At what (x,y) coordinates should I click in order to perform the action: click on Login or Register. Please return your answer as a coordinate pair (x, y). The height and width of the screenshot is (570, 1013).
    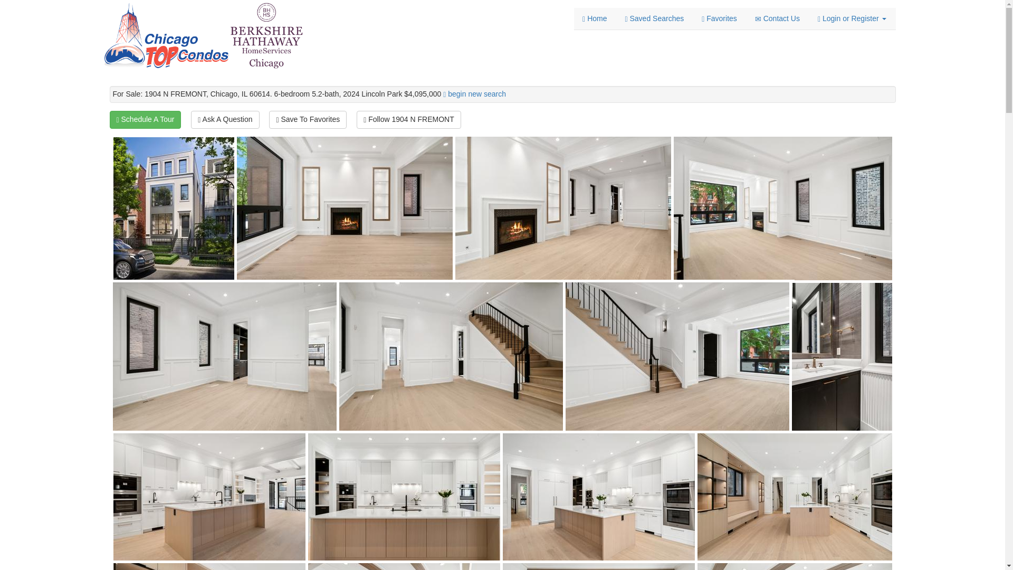
    Looking at the image, I should click on (852, 19).